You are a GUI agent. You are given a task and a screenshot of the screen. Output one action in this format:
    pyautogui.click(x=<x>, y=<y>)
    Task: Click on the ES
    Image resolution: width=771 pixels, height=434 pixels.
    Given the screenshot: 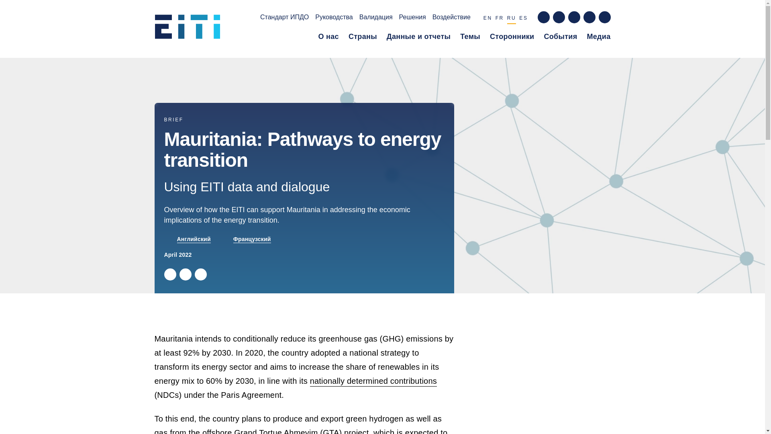 What is the action you would take?
    pyautogui.click(x=523, y=19)
    